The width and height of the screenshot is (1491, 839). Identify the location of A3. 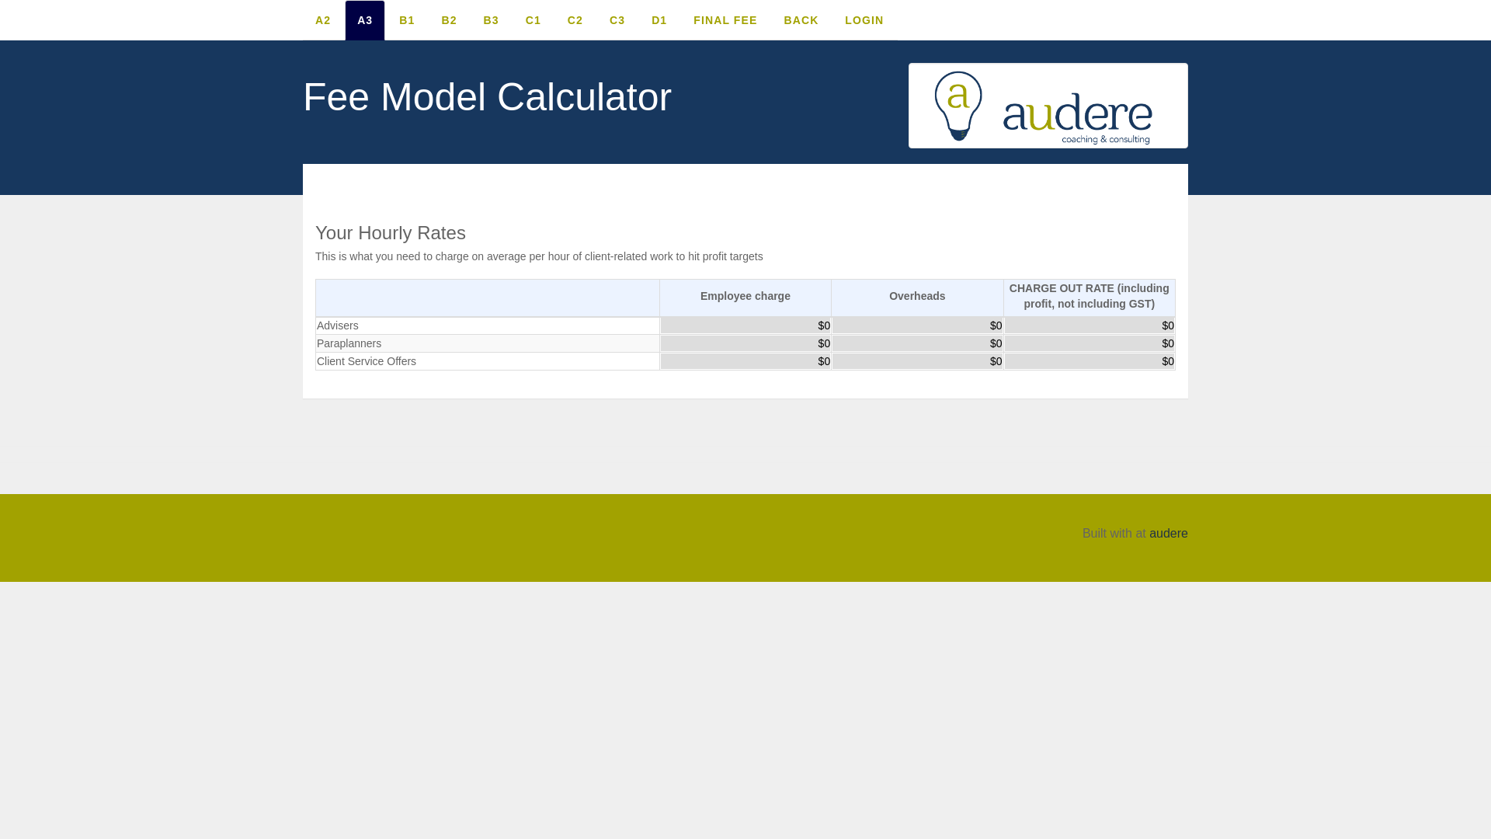
(365, 20).